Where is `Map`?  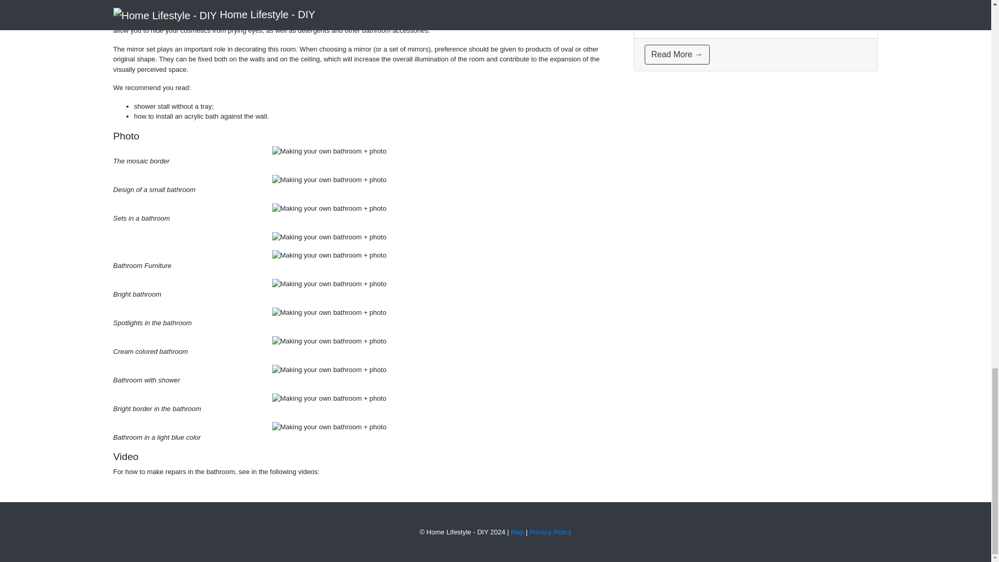
Map is located at coordinates (517, 532).